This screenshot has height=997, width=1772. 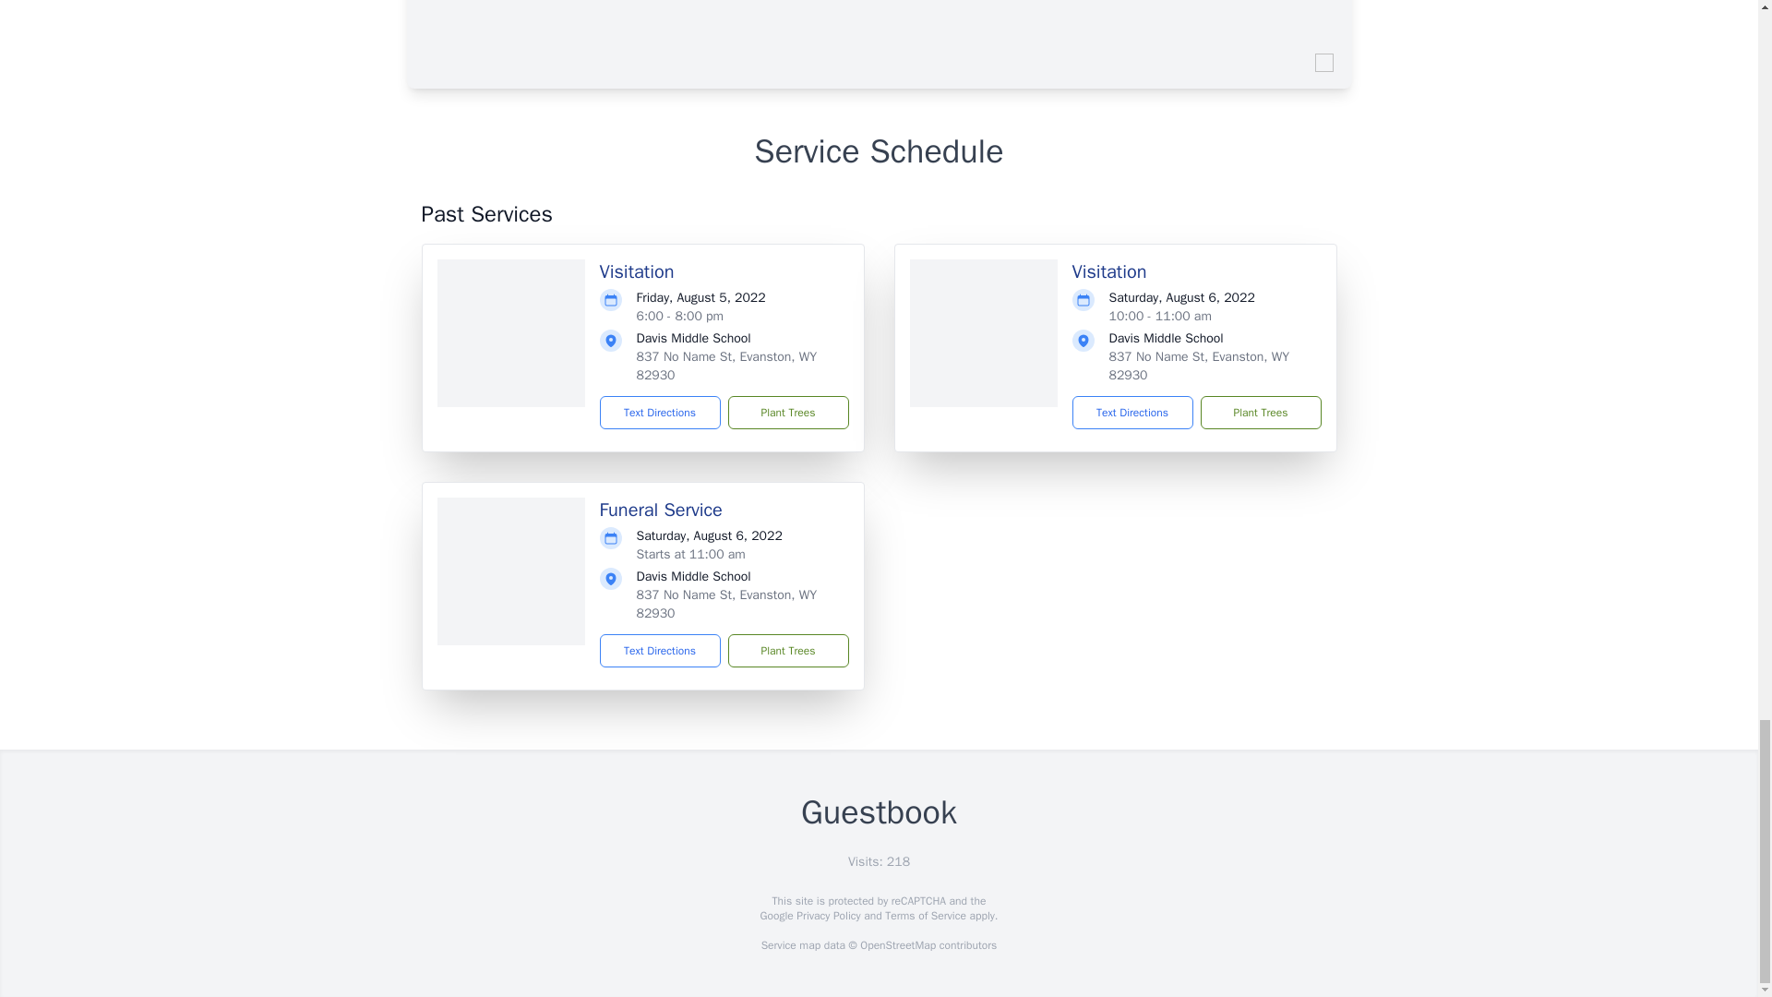 What do you see at coordinates (925, 916) in the screenshot?
I see `Terms of Service` at bounding box center [925, 916].